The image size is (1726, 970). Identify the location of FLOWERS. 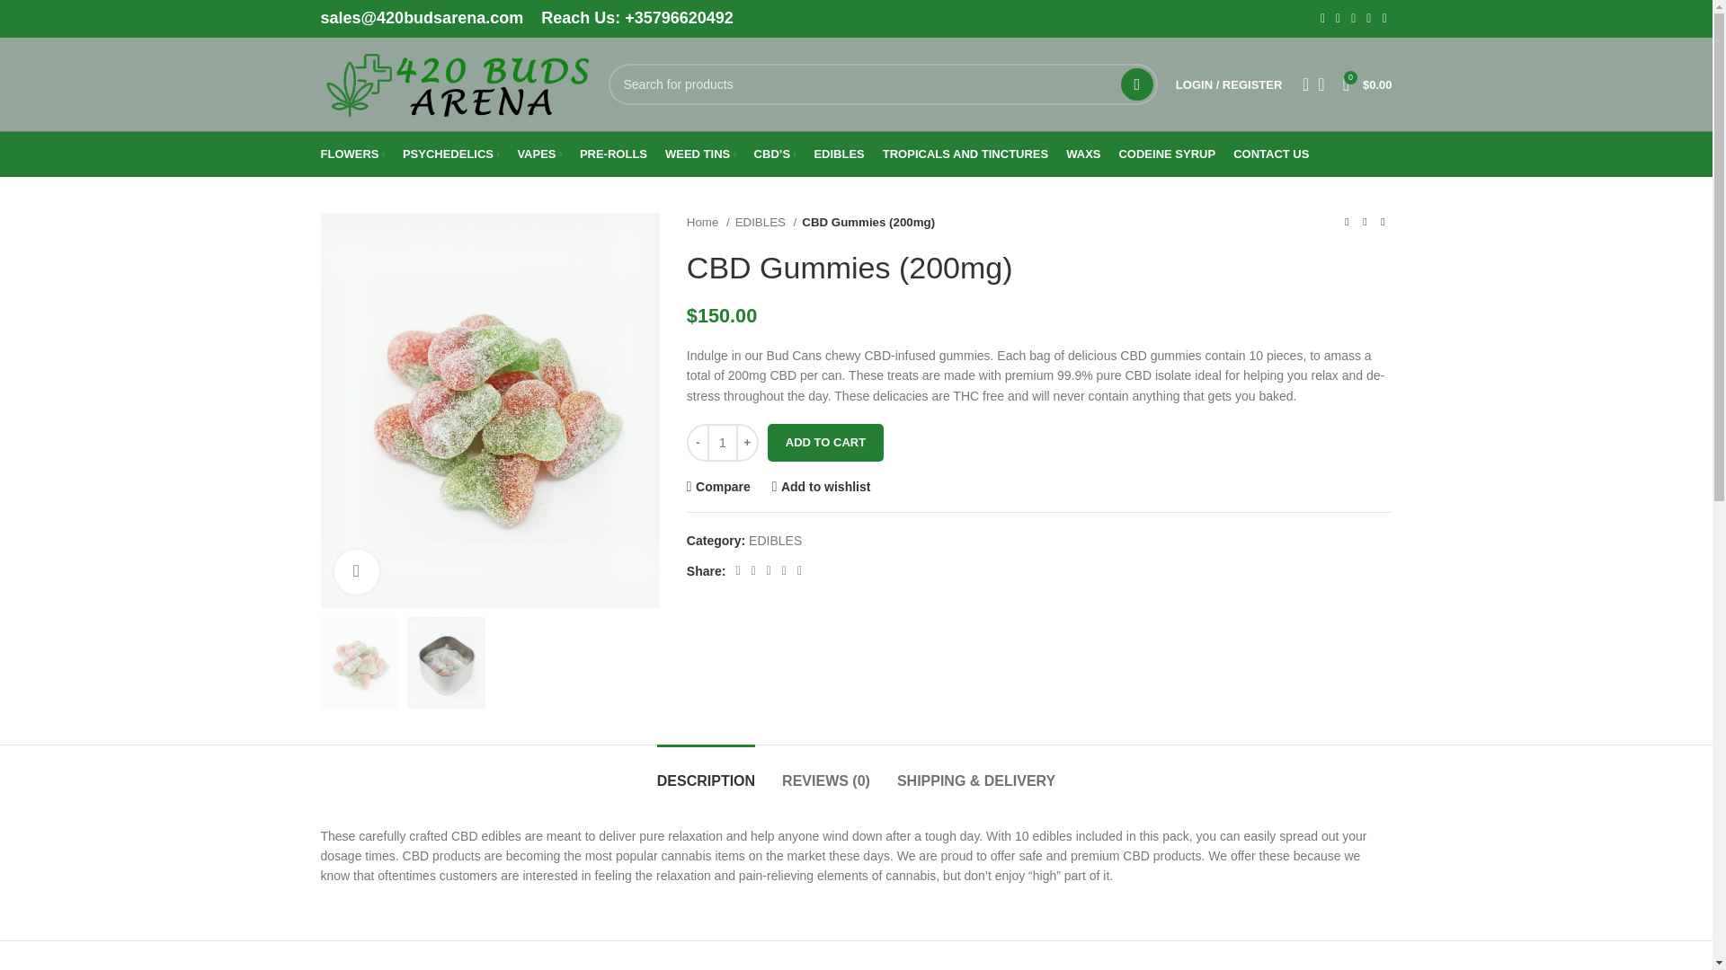
(351, 154).